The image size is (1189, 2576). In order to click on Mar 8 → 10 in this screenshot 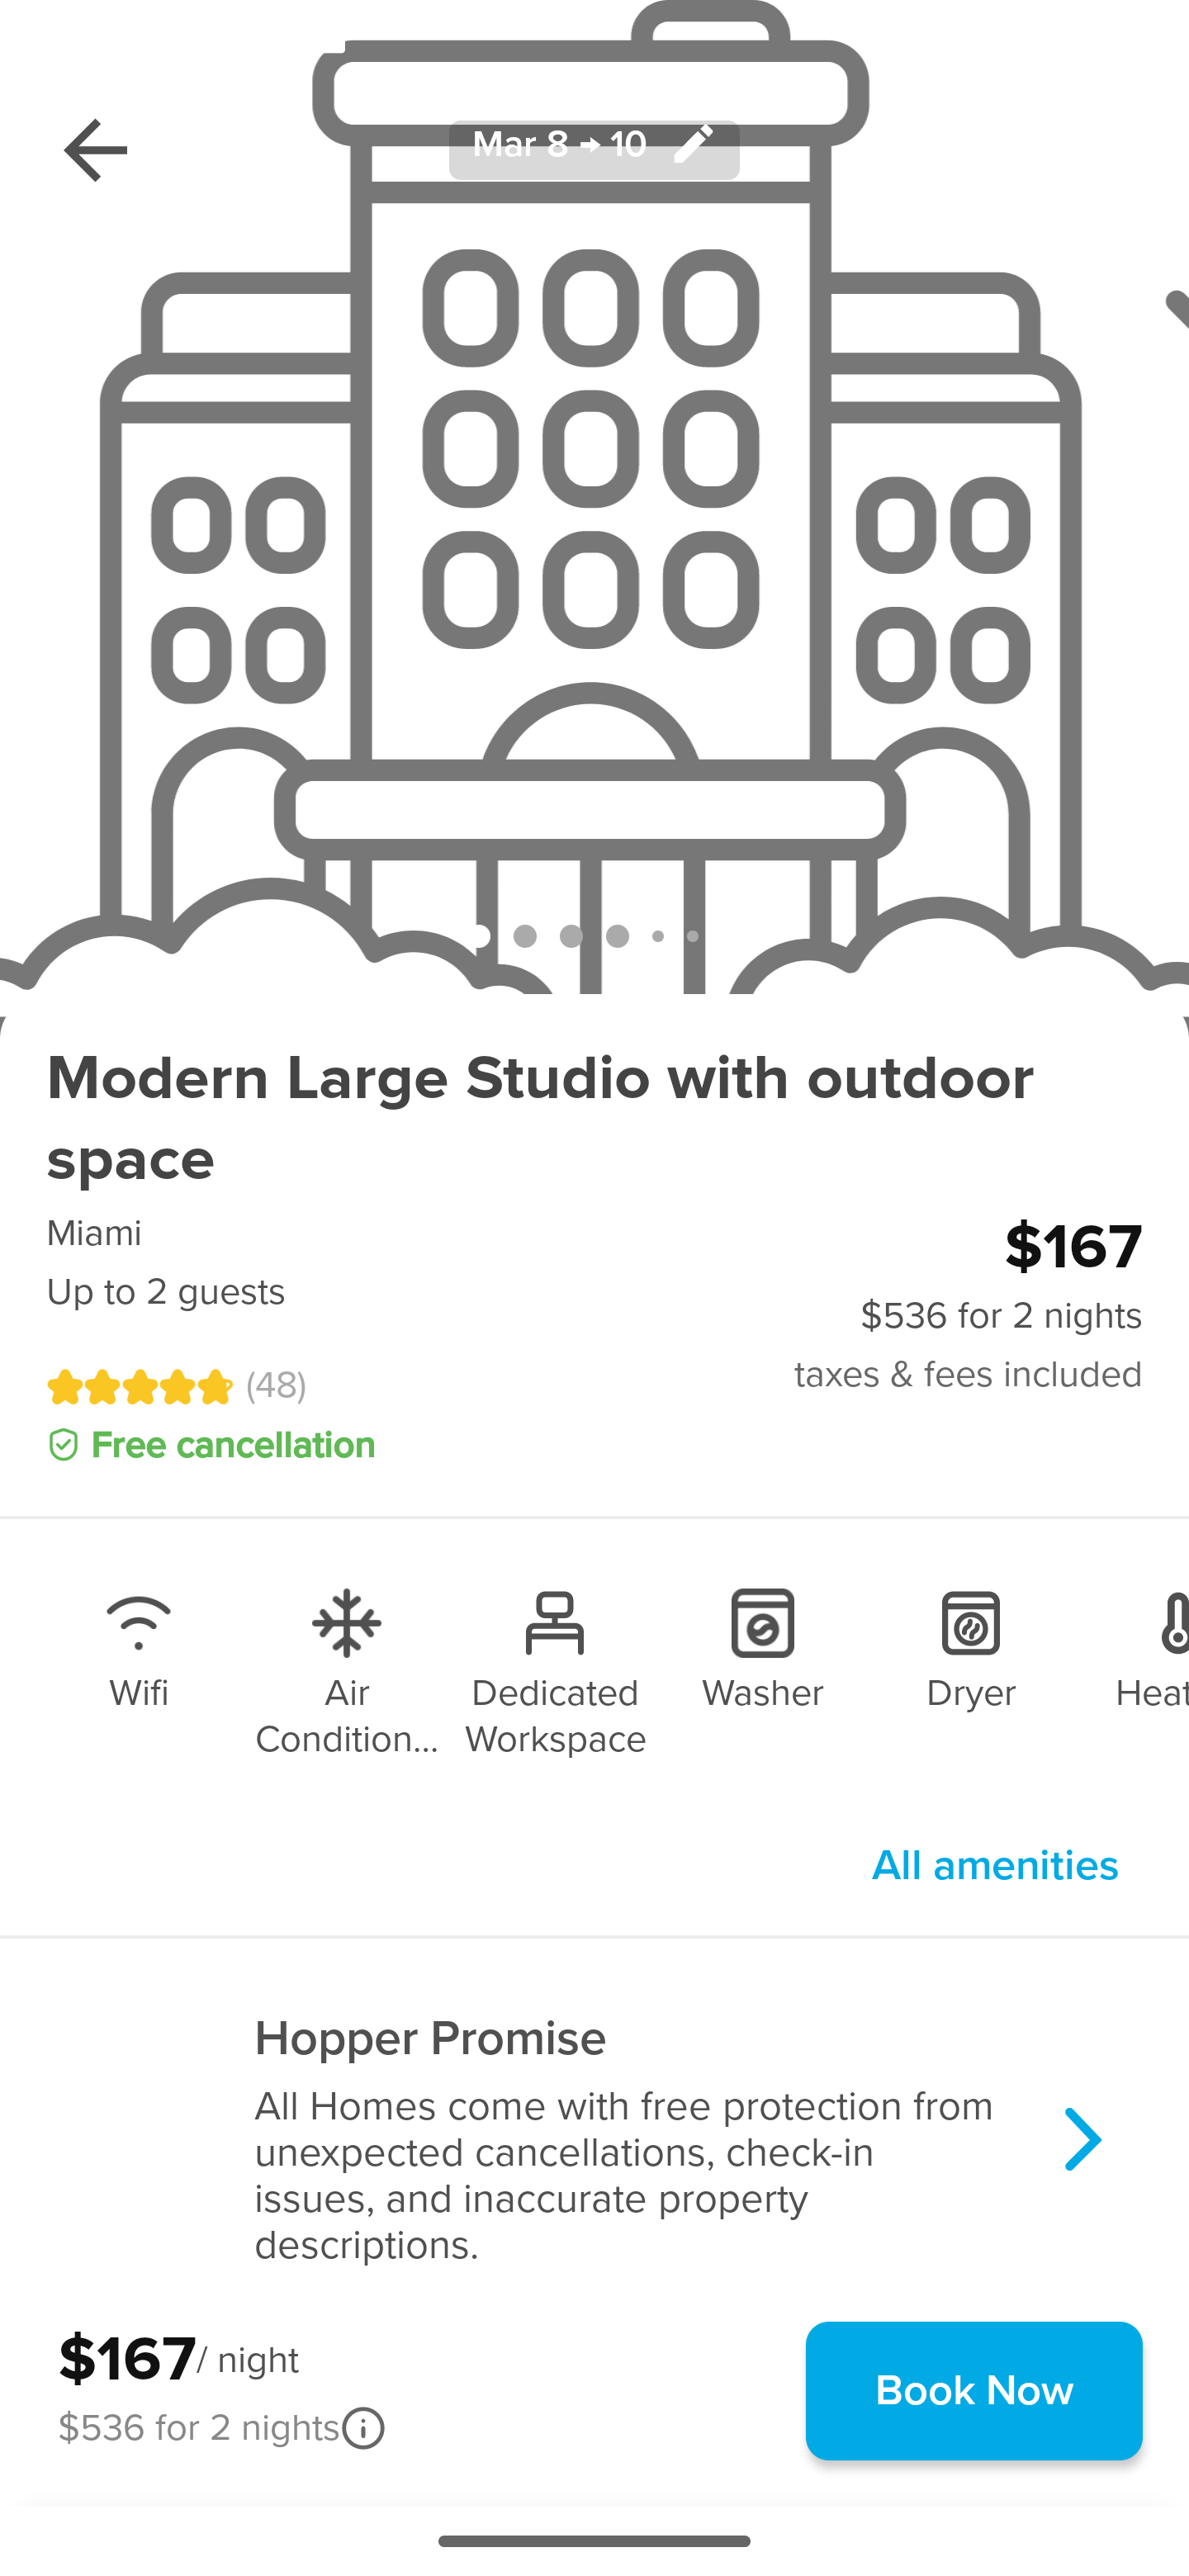, I will do `click(594, 149)`.